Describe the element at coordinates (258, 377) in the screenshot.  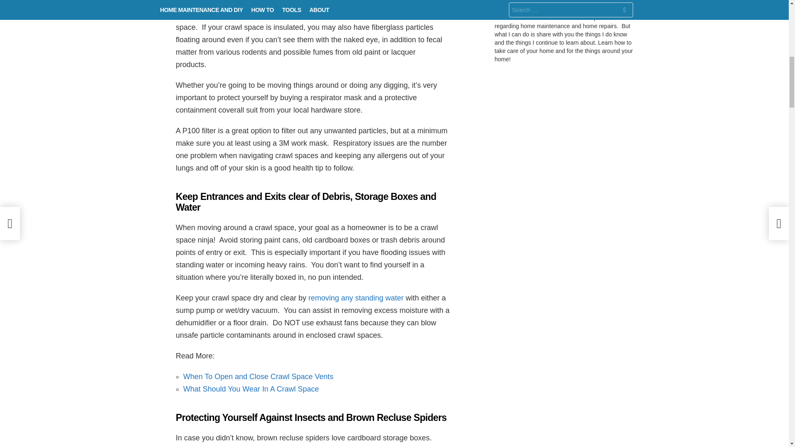
I see `When To Open and Close Crawl Space Vents` at that location.